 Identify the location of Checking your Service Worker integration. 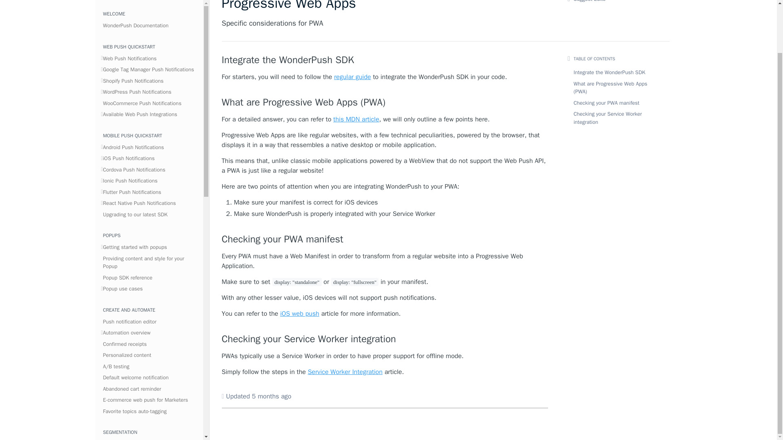
(385, 339).